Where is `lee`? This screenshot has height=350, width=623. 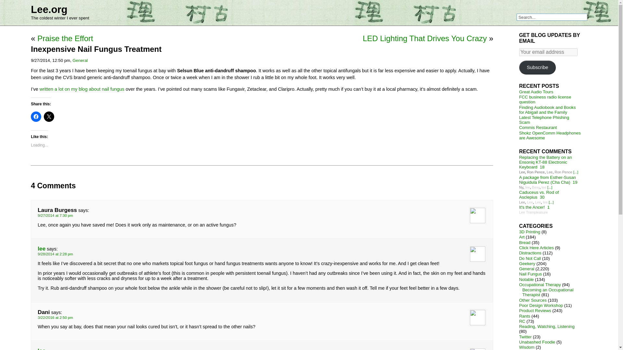
lee is located at coordinates (544, 187).